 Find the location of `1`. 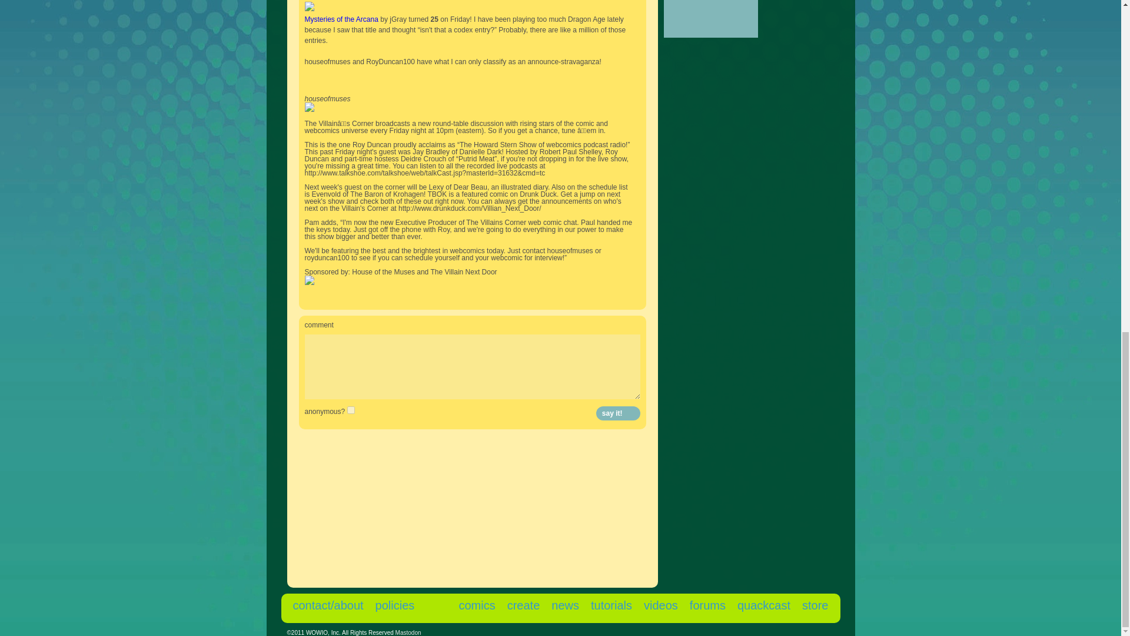

1 is located at coordinates (351, 410).